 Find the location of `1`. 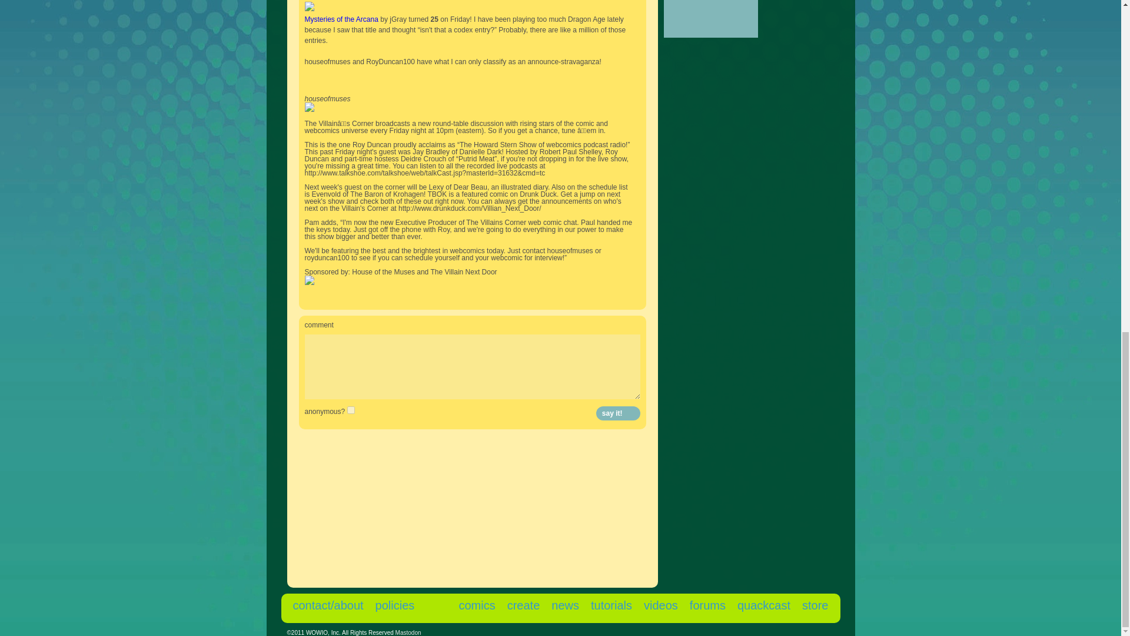

1 is located at coordinates (351, 410).